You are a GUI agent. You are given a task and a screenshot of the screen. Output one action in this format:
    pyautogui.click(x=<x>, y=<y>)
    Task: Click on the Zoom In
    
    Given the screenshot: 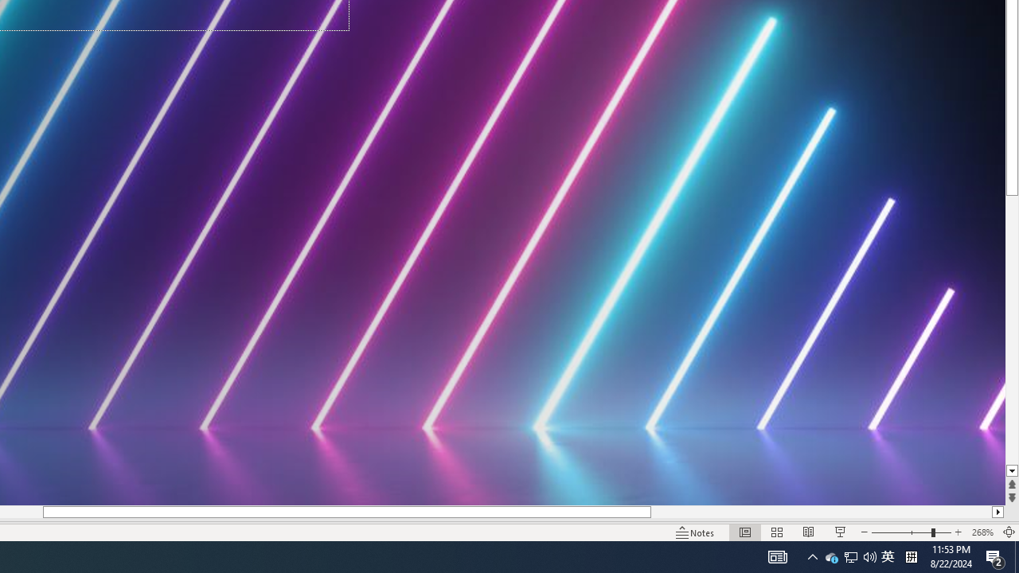 What is the action you would take?
    pyautogui.click(x=958, y=532)
    